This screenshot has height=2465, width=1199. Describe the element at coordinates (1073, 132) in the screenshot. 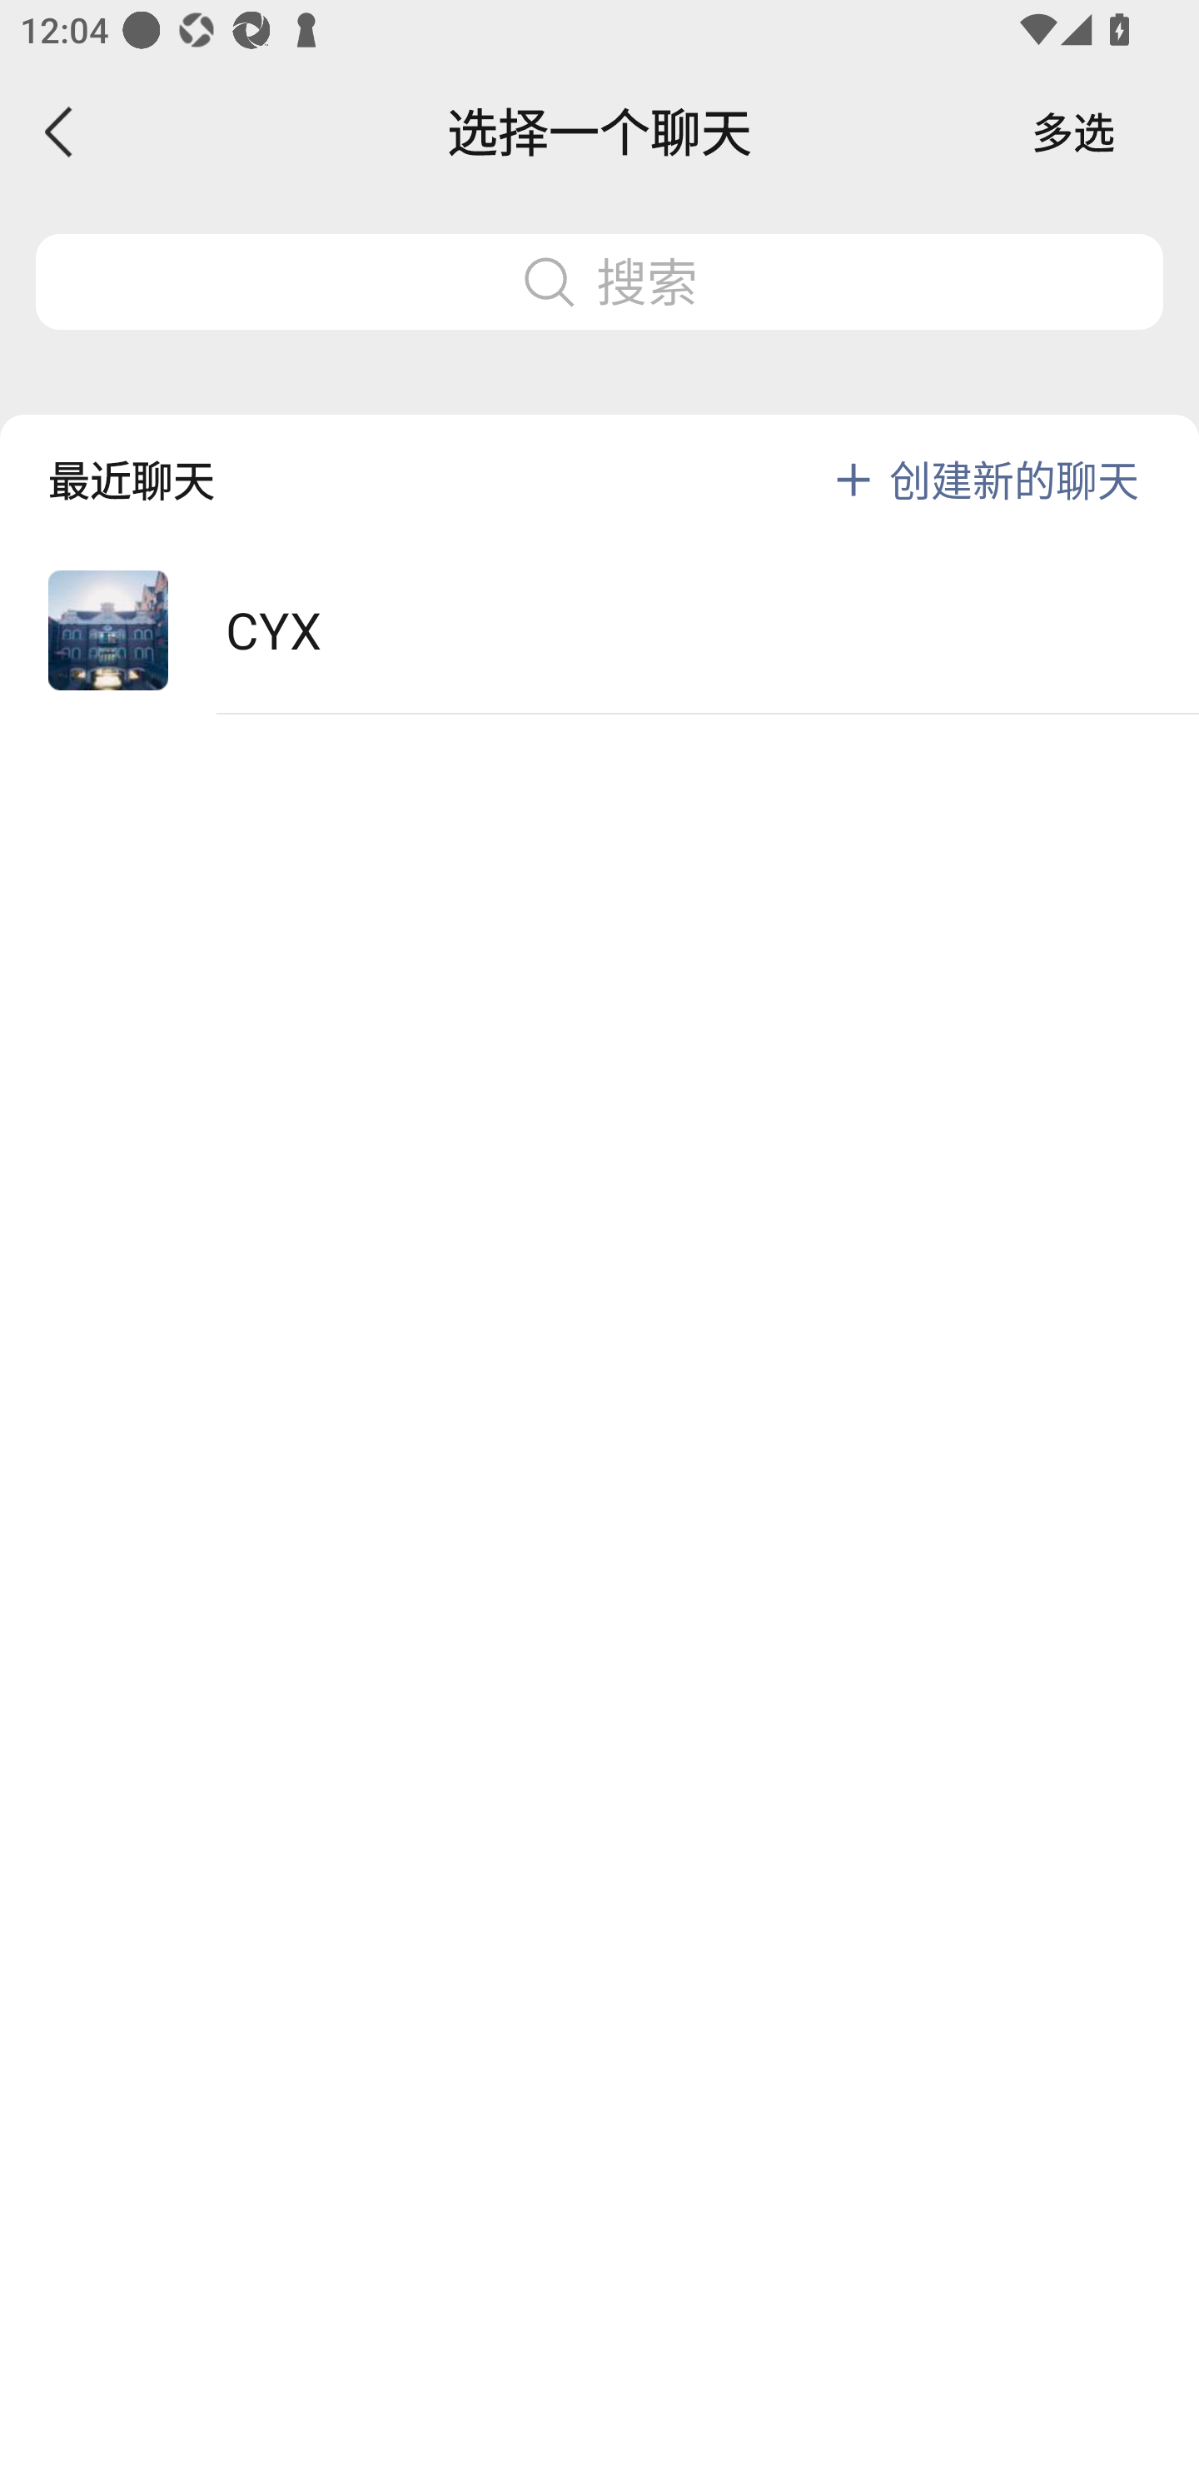

I see `多选` at that location.